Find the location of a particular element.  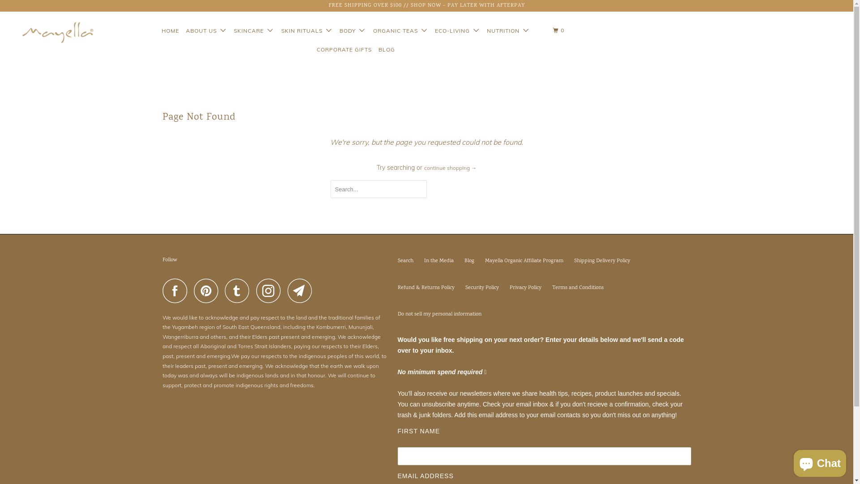

Terms and Conditions is located at coordinates (578, 288).